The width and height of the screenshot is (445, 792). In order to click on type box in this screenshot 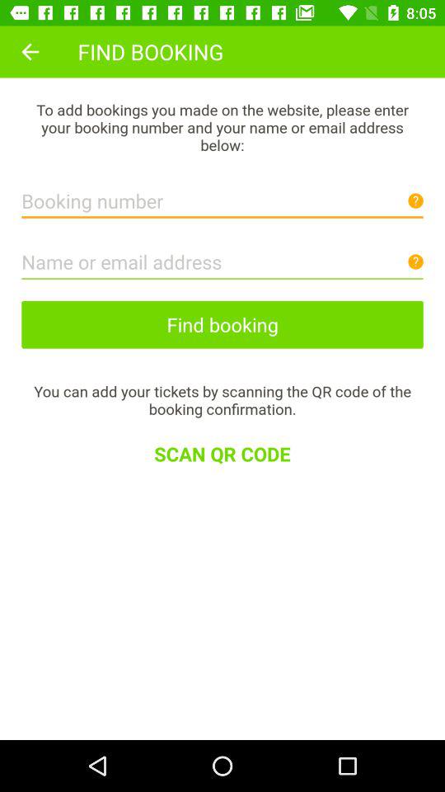, I will do `click(222, 196)`.